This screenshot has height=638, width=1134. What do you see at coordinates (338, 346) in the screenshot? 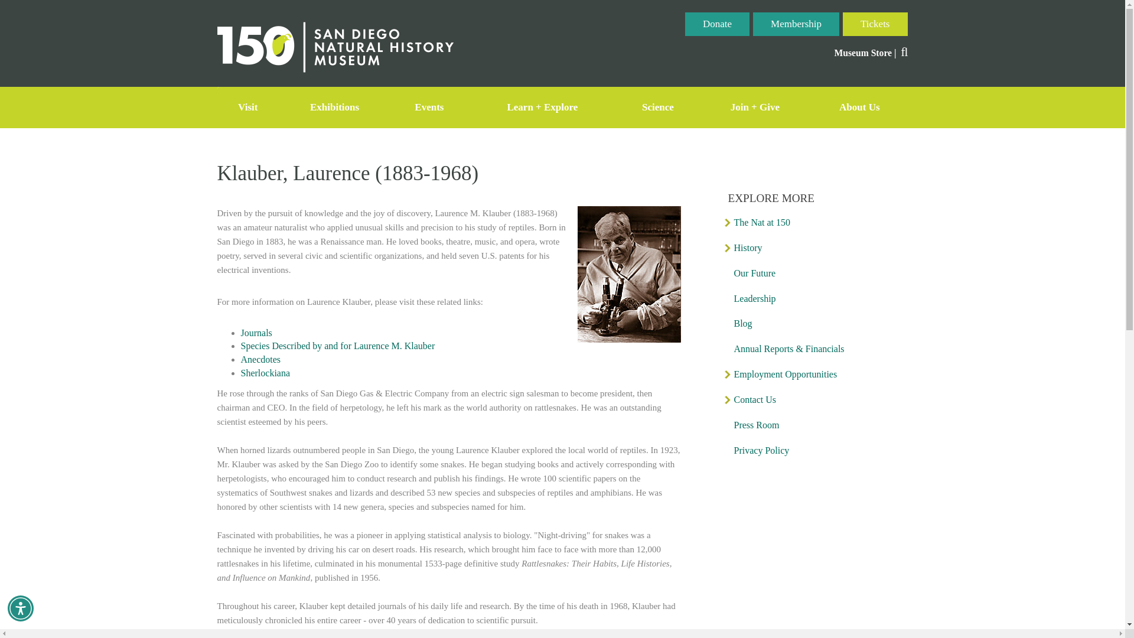
I see `Species Described by and for Laurence M. Klauber` at bounding box center [338, 346].